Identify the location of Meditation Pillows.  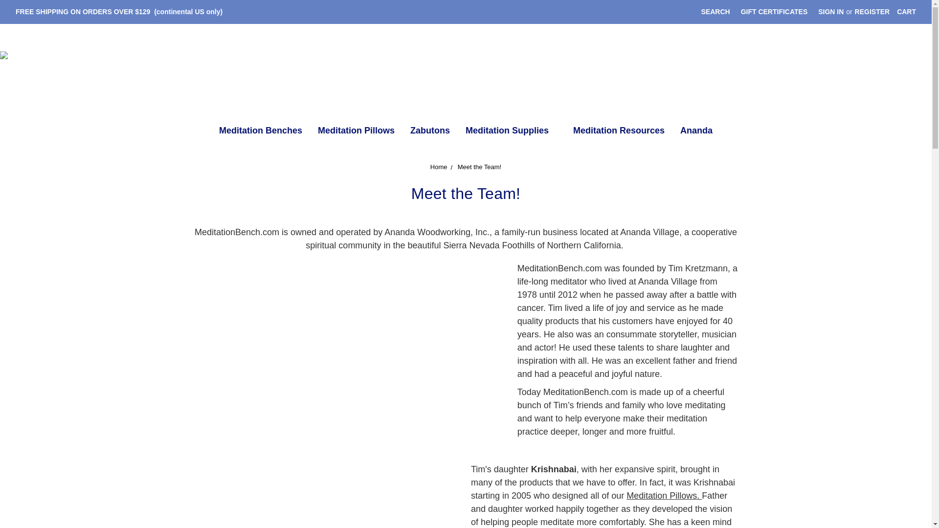
(356, 132).